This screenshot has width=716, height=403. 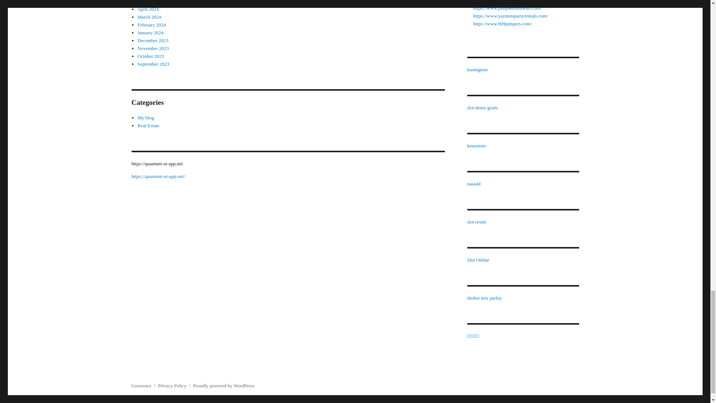 I want to click on September 2023, so click(x=153, y=64).